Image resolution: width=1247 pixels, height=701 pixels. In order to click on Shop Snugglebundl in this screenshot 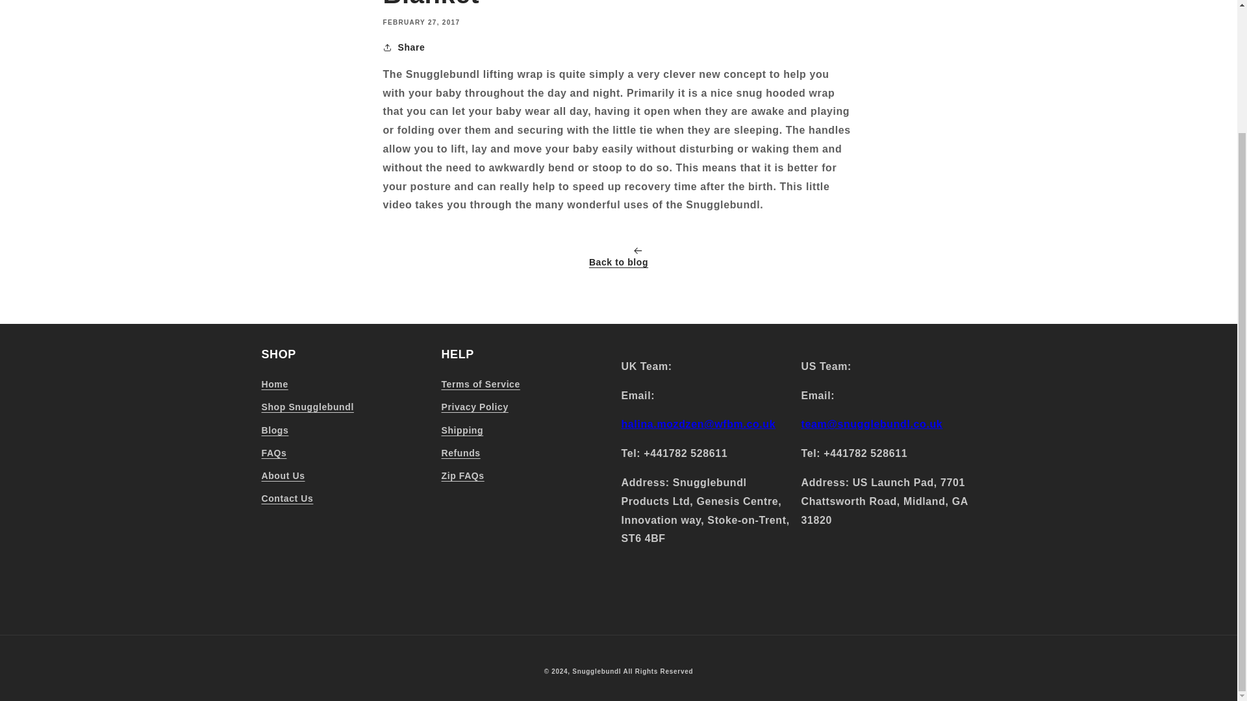, I will do `click(307, 407)`.